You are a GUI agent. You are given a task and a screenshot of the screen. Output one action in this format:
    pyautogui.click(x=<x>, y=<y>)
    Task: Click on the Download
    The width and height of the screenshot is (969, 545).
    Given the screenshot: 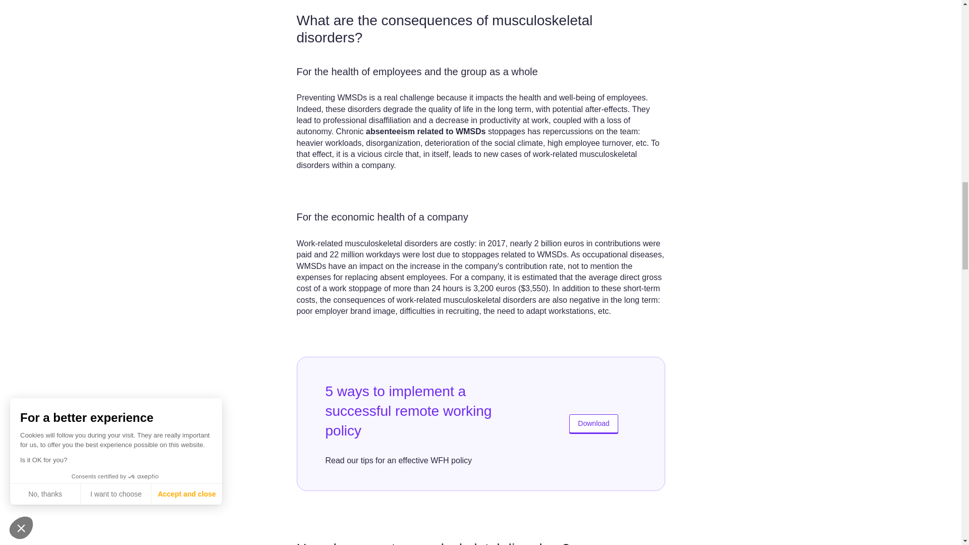 What is the action you would take?
    pyautogui.click(x=594, y=423)
    